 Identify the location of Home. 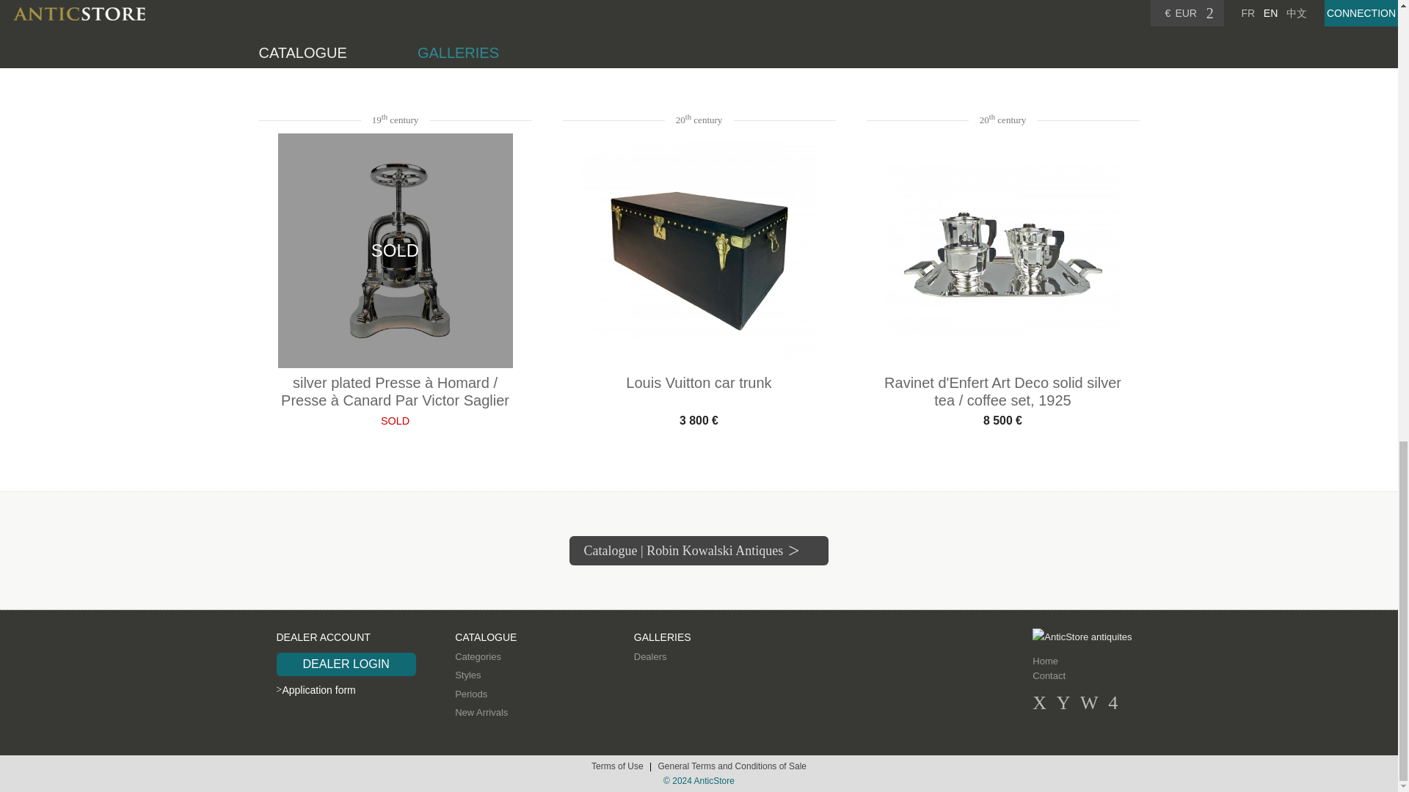
(1045, 661).